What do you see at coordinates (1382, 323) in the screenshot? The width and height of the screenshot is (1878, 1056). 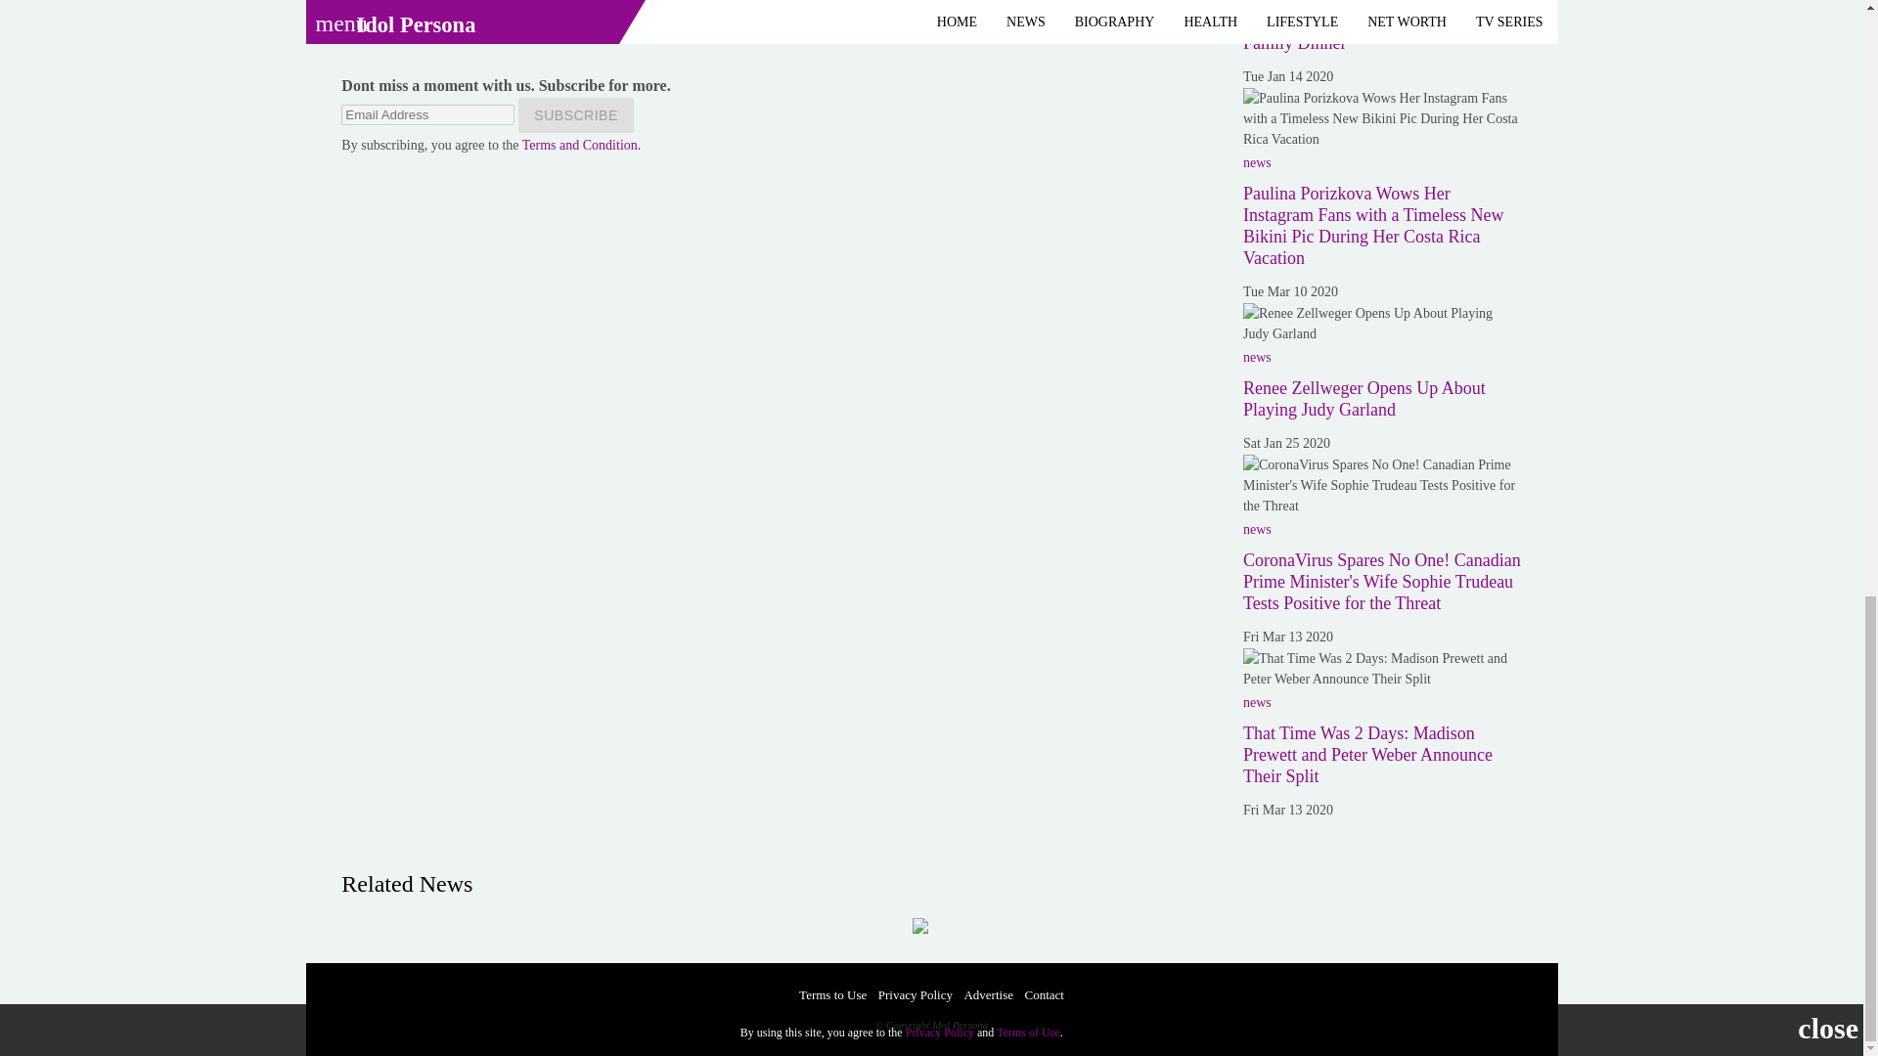 I see `Renee Zellweger Opens Up About Playing Judy Garland` at bounding box center [1382, 323].